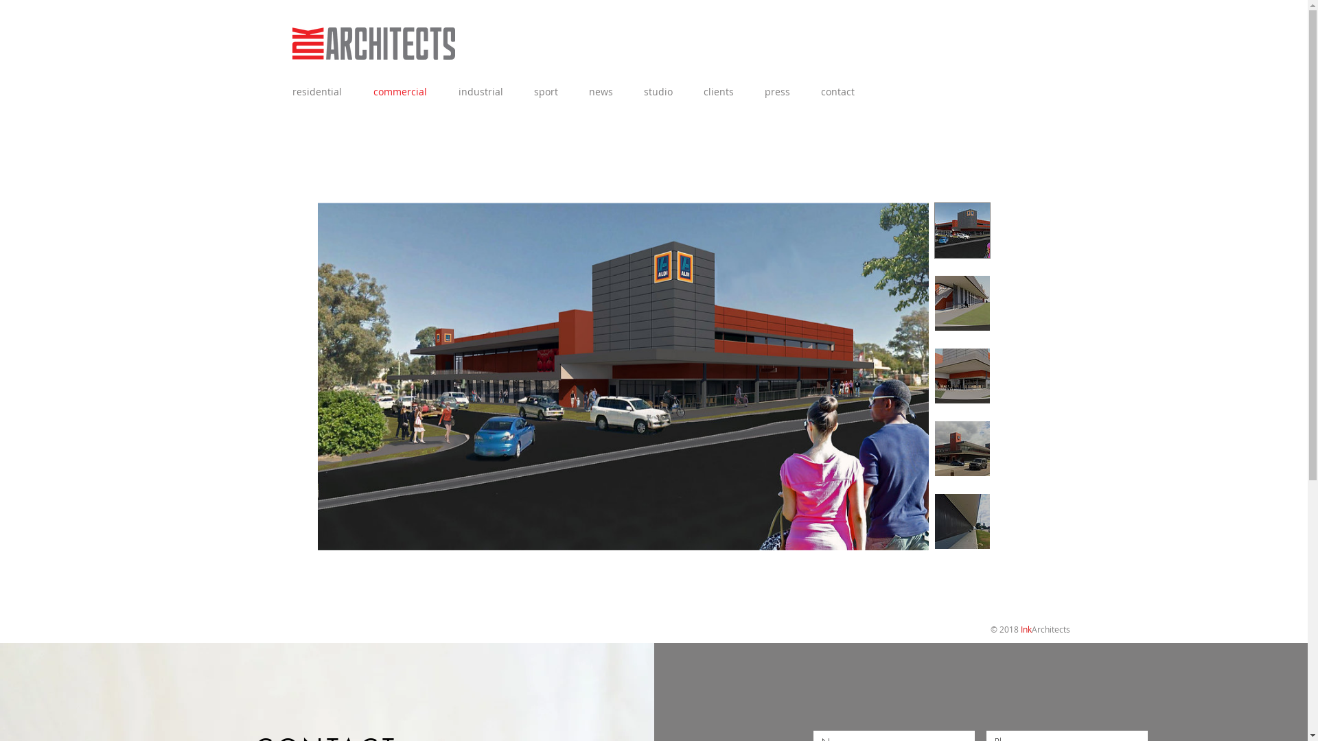  Describe the element at coordinates (321, 92) in the screenshot. I see `residential` at that location.